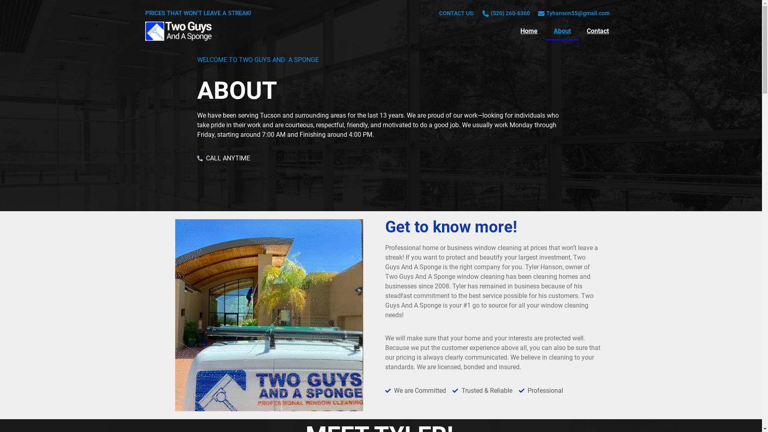 Image resolution: width=768 pixels, height=432 pixels. I want to click on Home, so click(529, 31).